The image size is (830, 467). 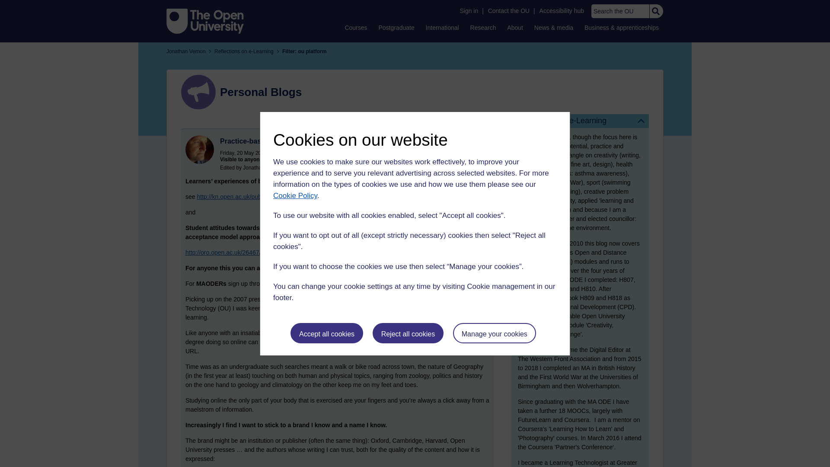 What do you see at coordinates (205, 21) in the screenshot?
I see `The Open University` at bounding box center [205, 21].